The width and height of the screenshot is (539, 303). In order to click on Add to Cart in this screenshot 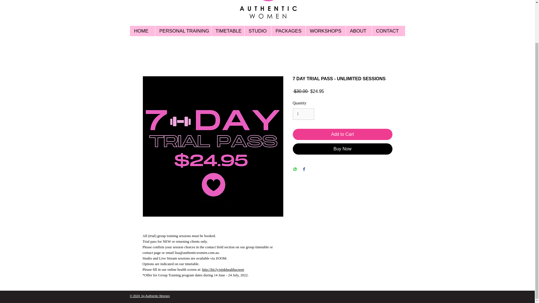, I will do `click(342, 134)`.